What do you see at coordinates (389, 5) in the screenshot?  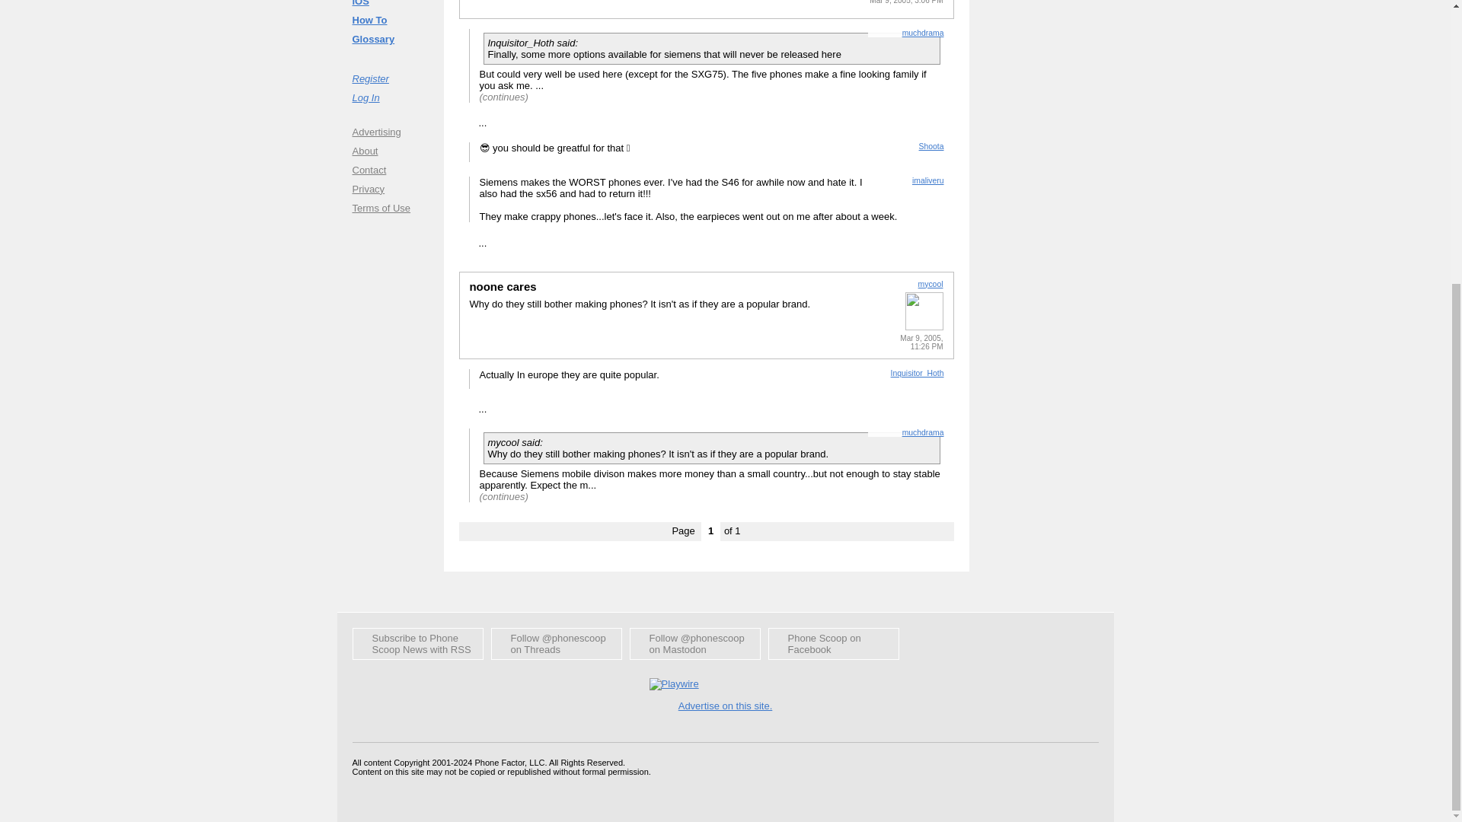 I see `iOS` at bounding box center [389, 5].